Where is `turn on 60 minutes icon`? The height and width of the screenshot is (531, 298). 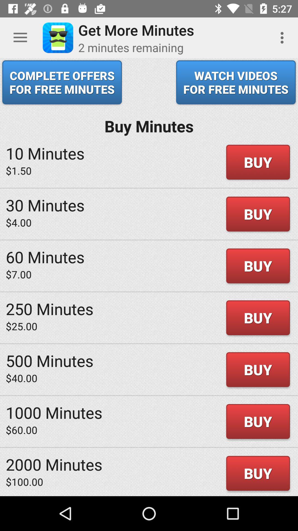
turn on 60 minutes icon is located at coordinates (45, 257).